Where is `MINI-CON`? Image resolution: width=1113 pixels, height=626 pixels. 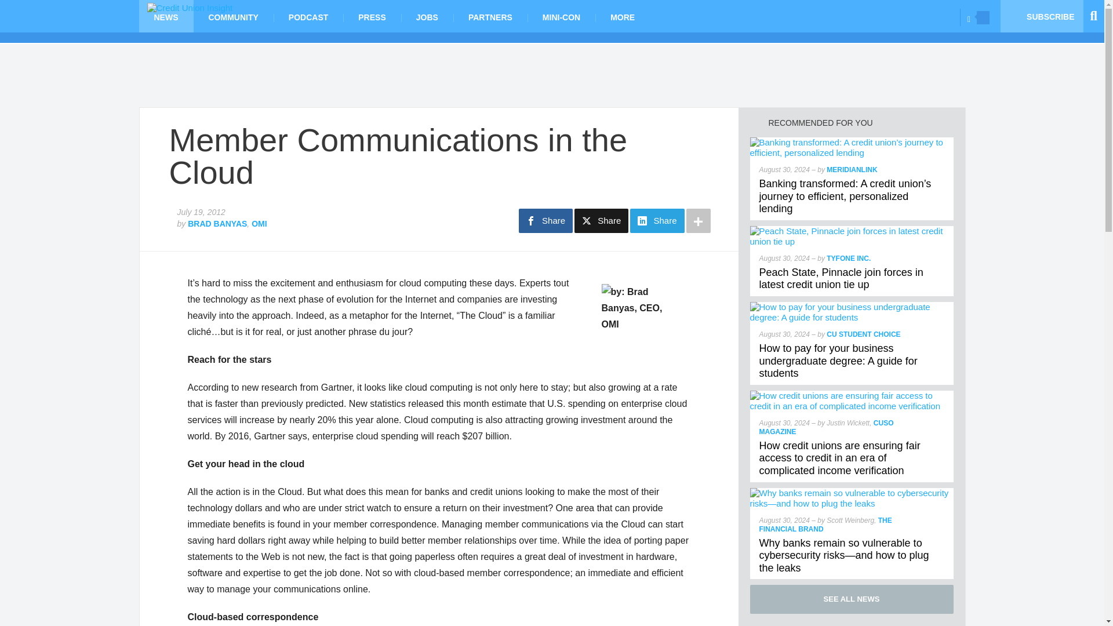
MINI-CON is located at coordinates (561, 16).